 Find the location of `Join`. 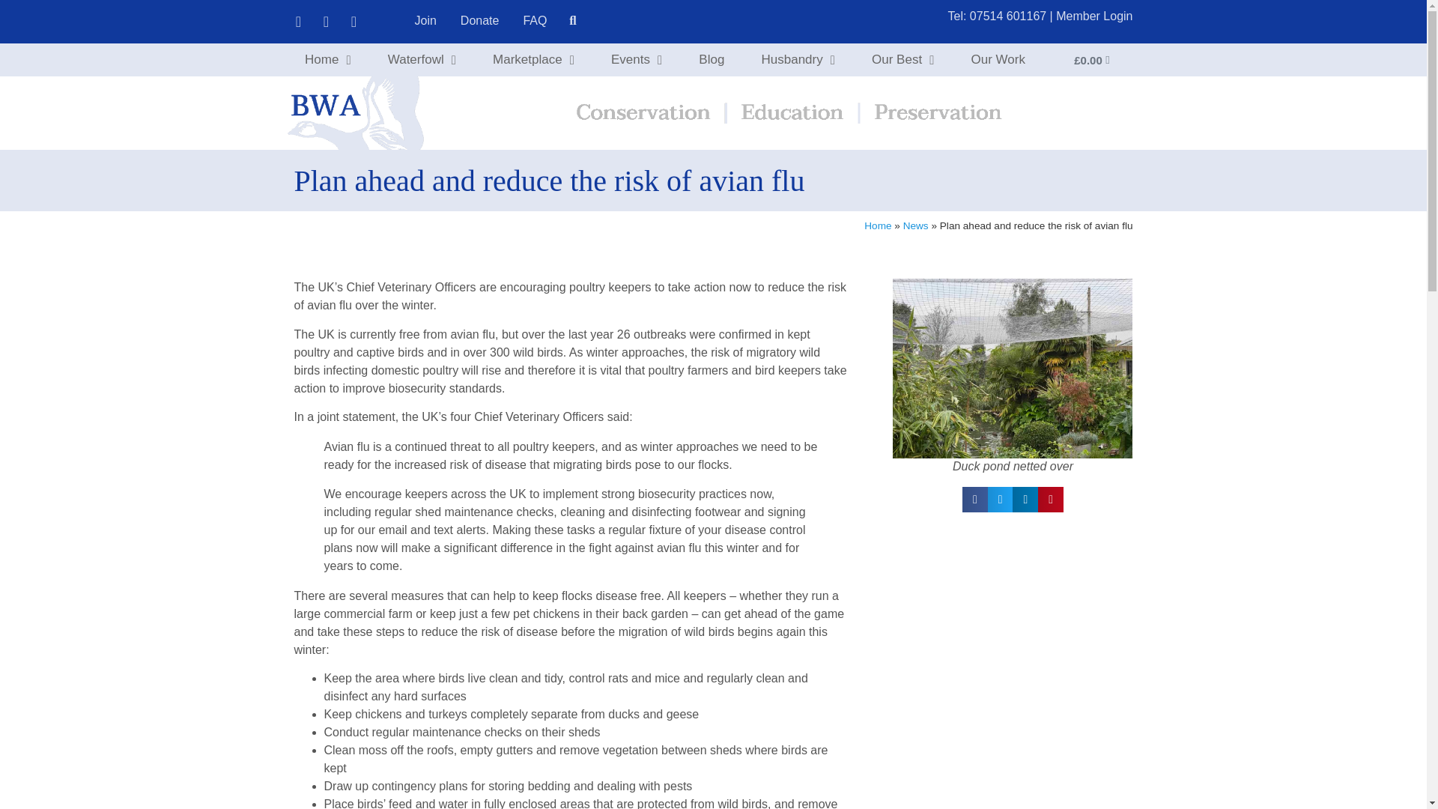

Join is located at coordinates (425, 20).